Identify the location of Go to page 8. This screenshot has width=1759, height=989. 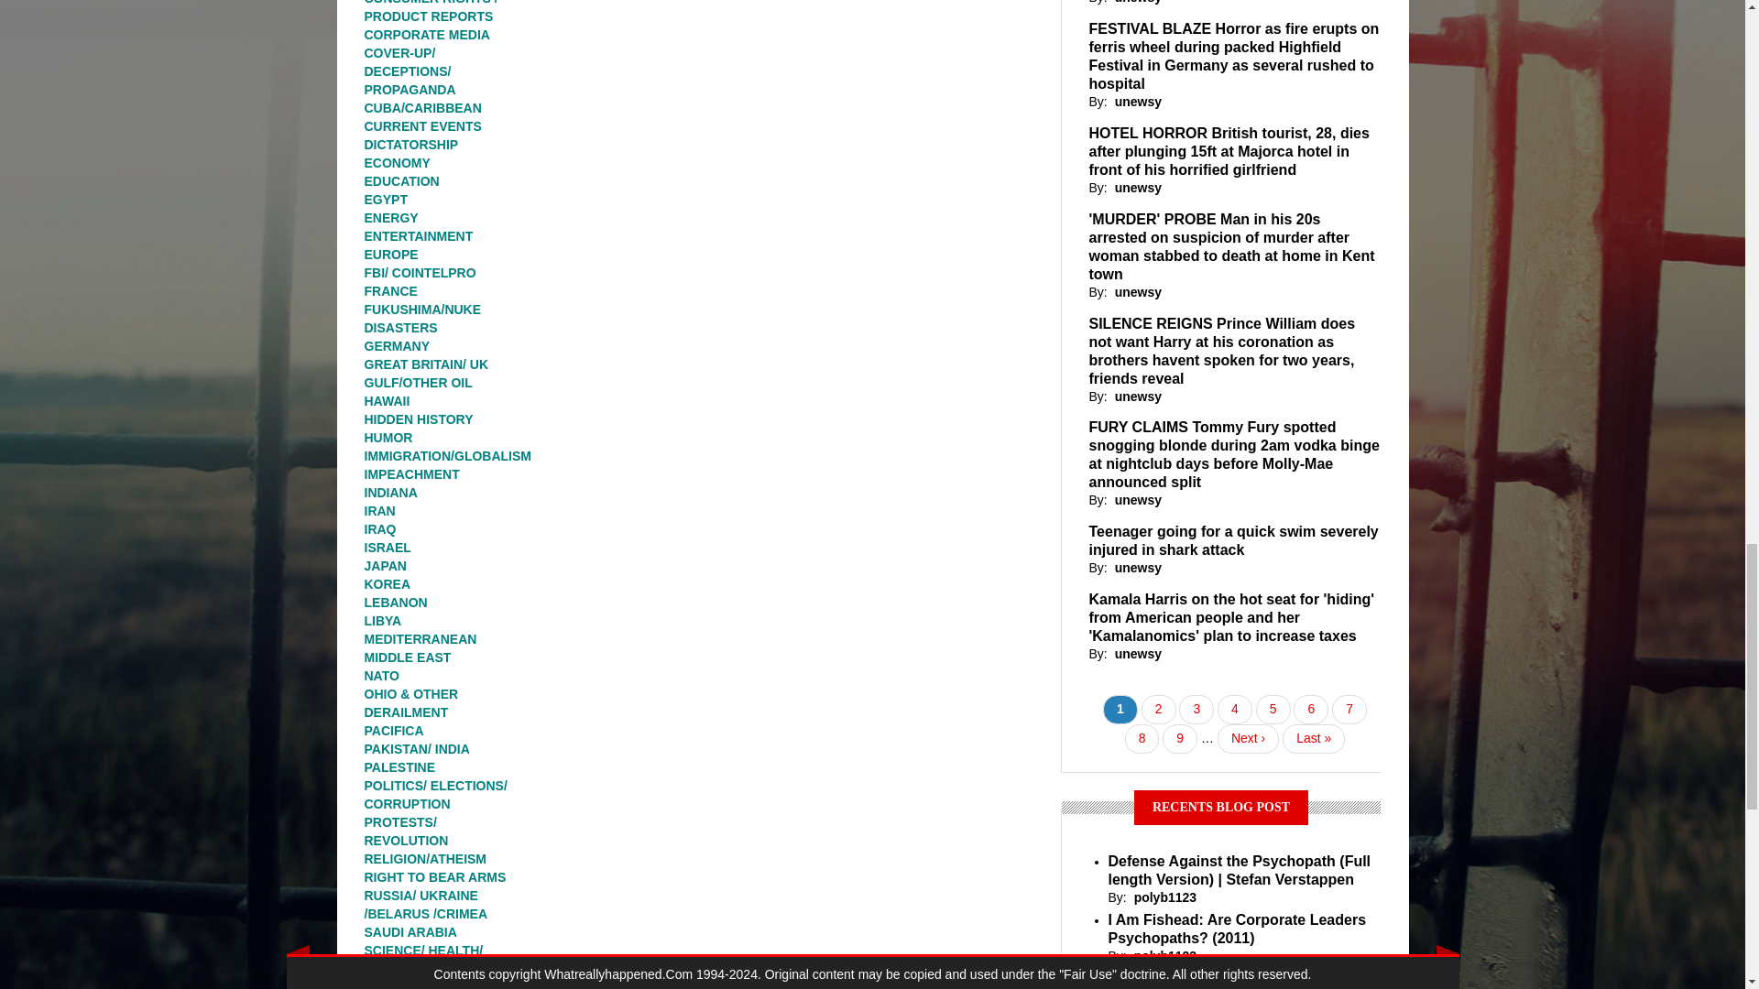
(1142, 738).